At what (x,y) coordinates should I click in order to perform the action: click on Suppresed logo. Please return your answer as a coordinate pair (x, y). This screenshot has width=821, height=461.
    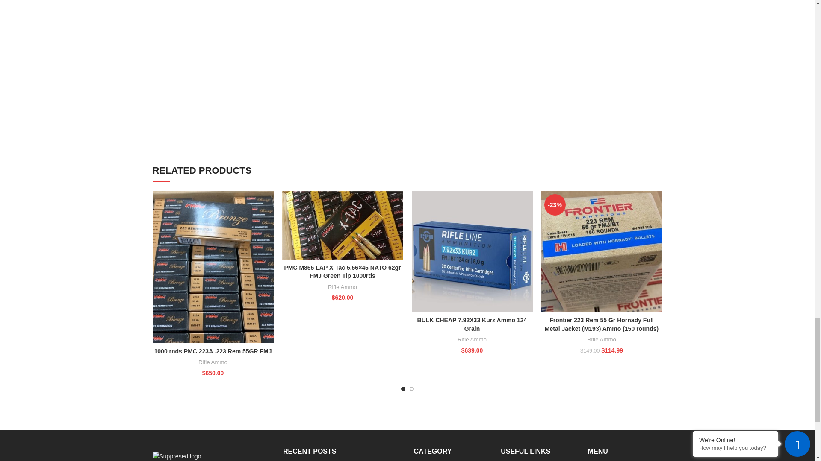
    Looking at the image, I should click on (176, 456).